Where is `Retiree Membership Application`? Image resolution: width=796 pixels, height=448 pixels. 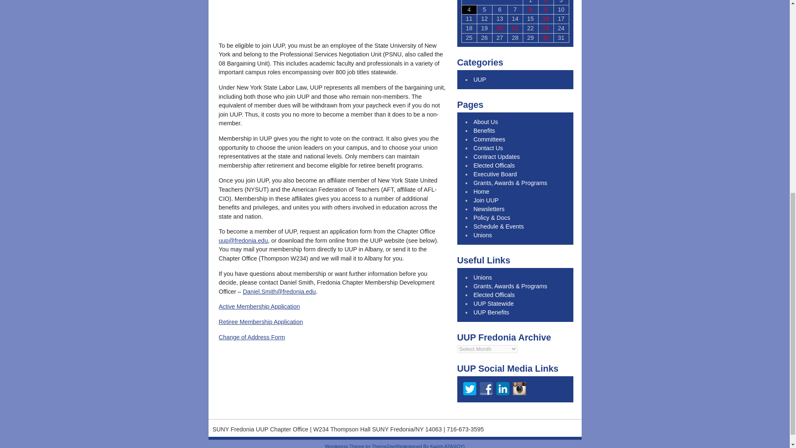
Retiree Membership Application is located at coordinates (261, 322).